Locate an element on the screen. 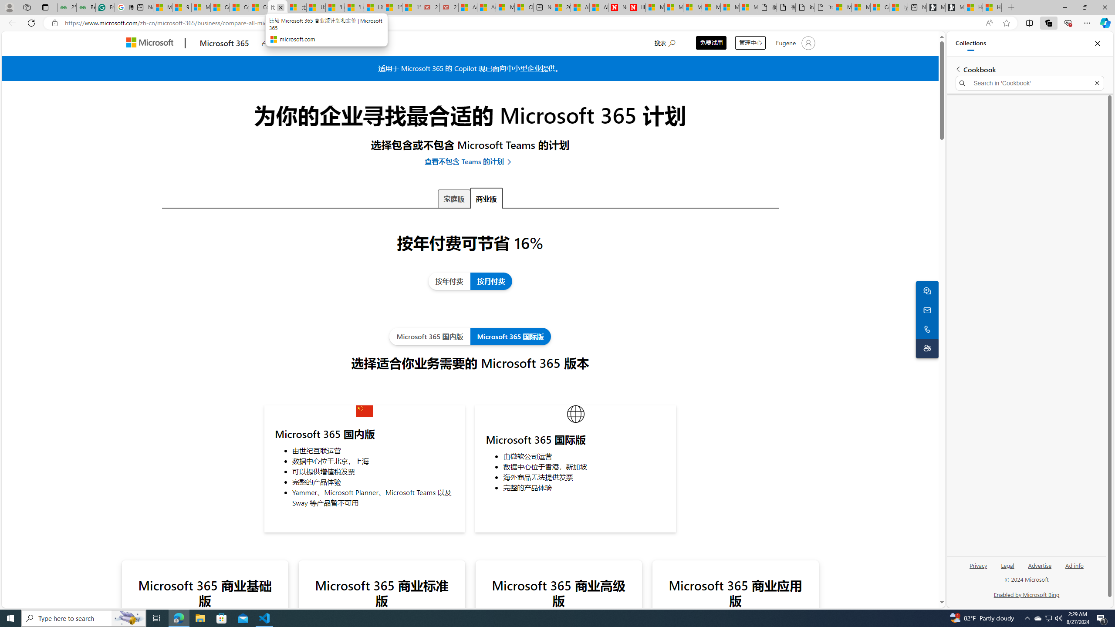  Free AI Writing Assistance for Students | Grammarly is located at coordinates (105, 7).